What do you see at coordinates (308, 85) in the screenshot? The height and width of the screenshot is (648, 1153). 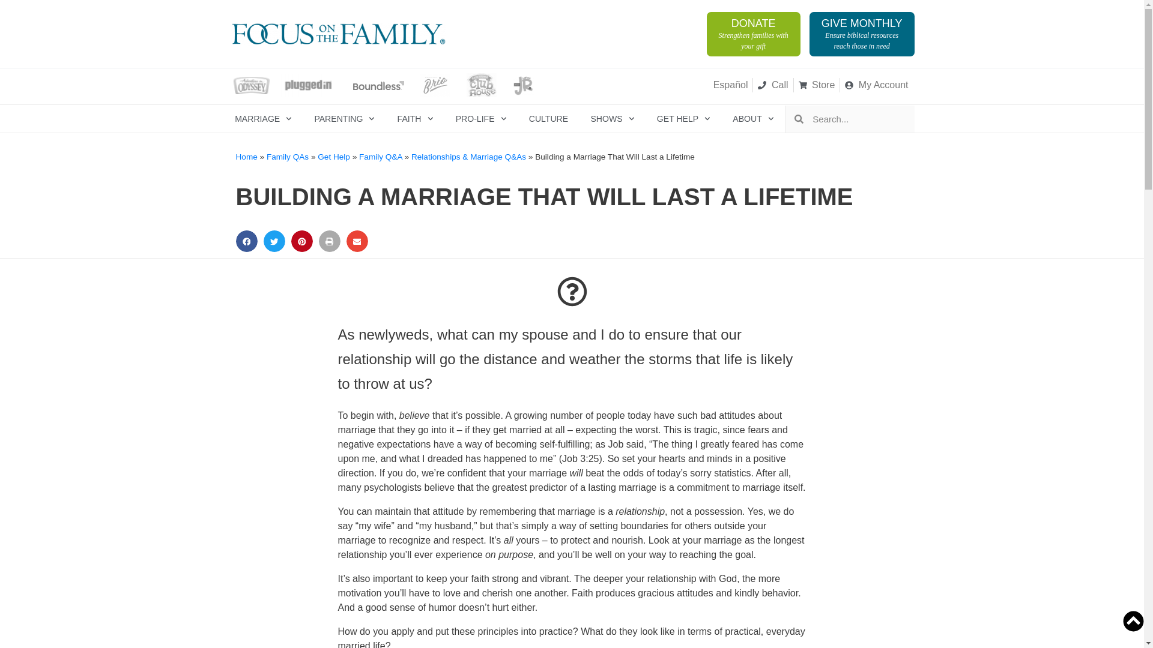 I see `Plugged In` at bounding box center [308, 85].